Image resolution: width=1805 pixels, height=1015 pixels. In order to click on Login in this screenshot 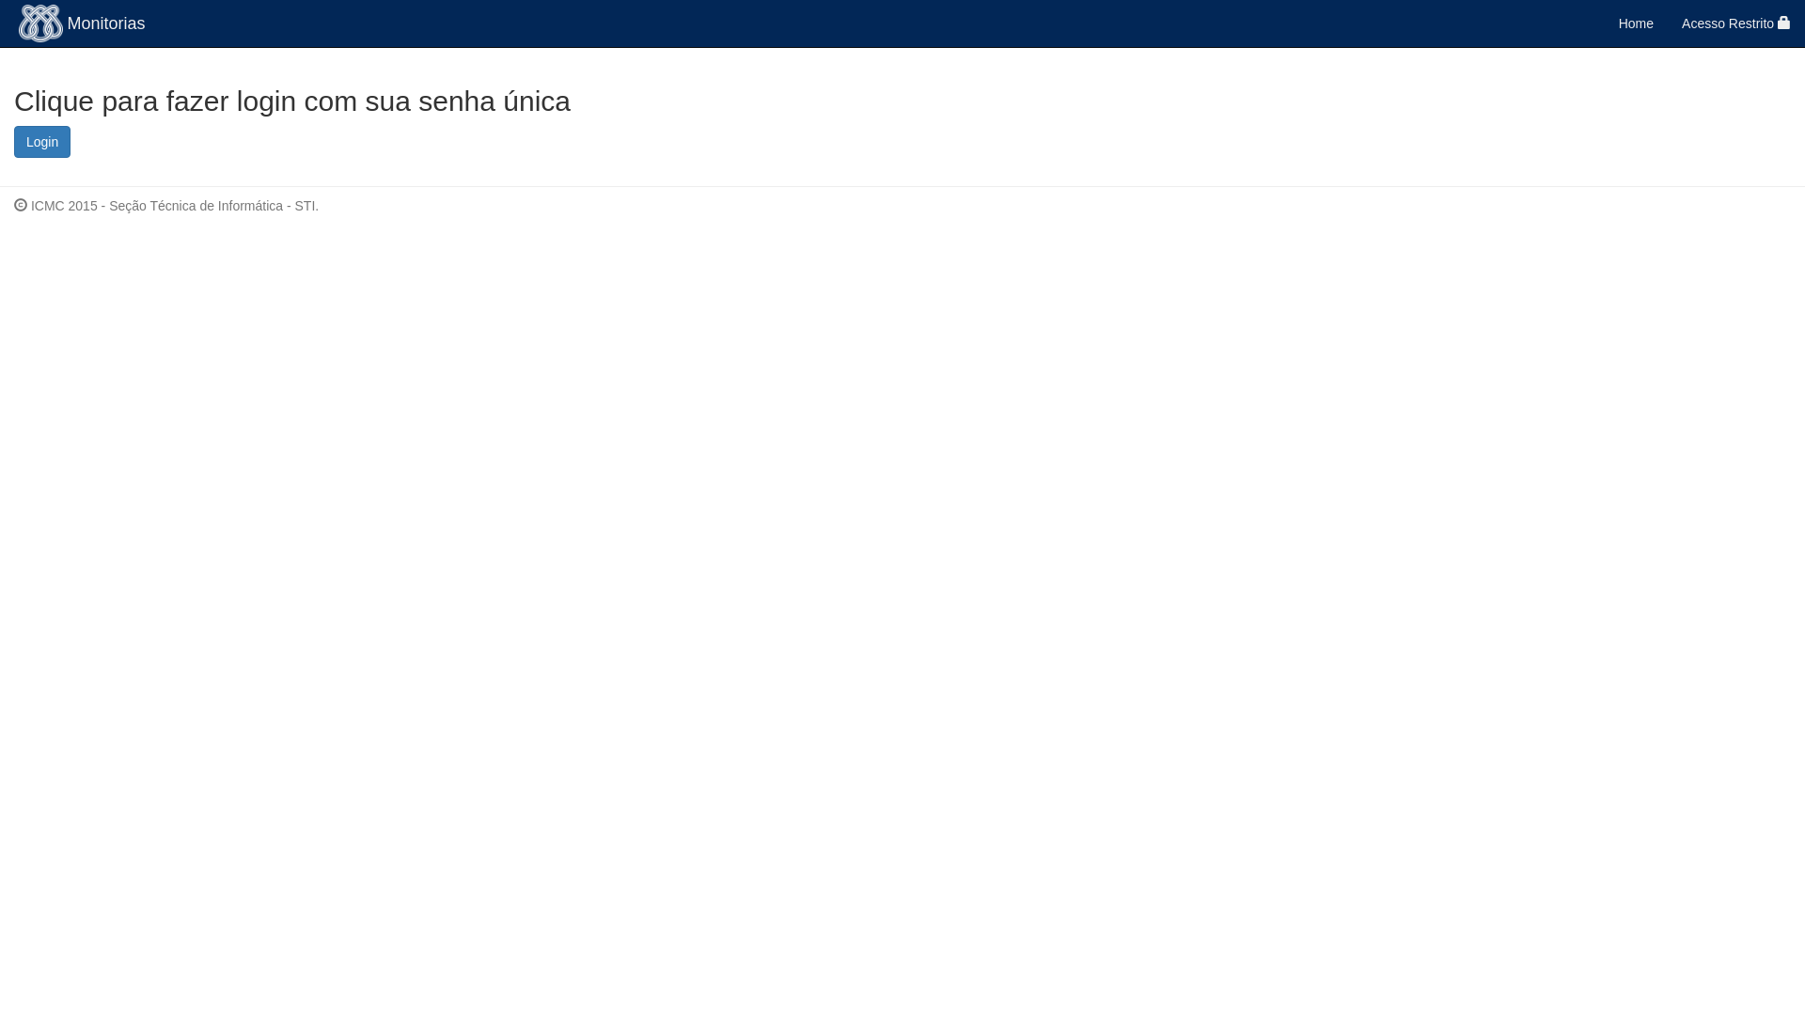, I will do `click(42, 142)`.